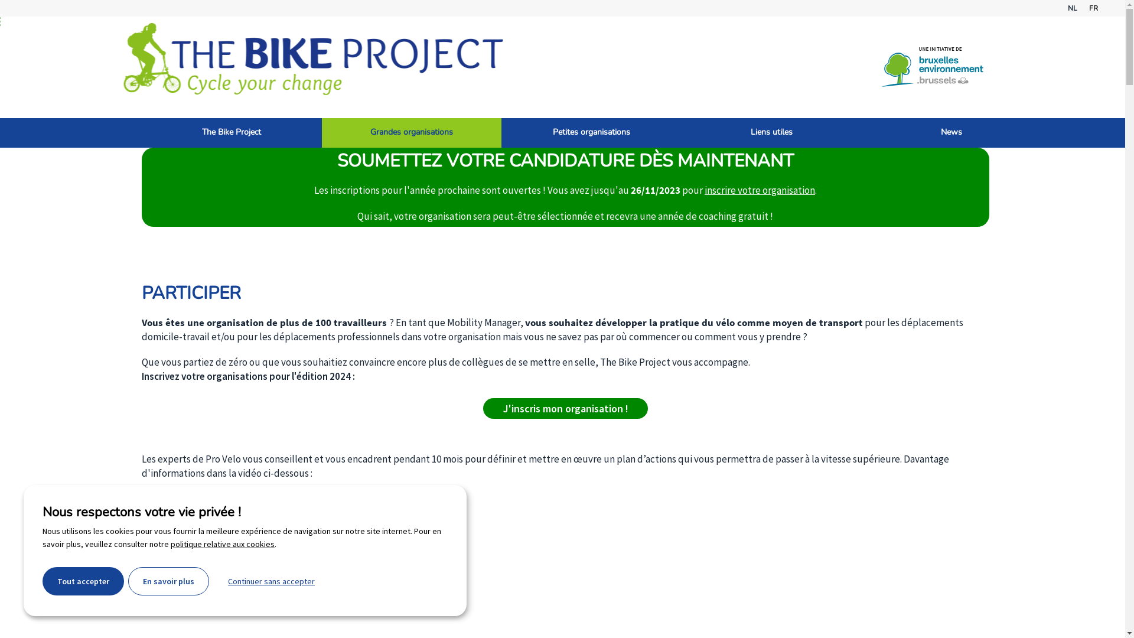 This screenshot has width=1134, height=638. Describe the element at coordinates (411, 133) in the screenshot. I see `Grandes organisations` at that location.